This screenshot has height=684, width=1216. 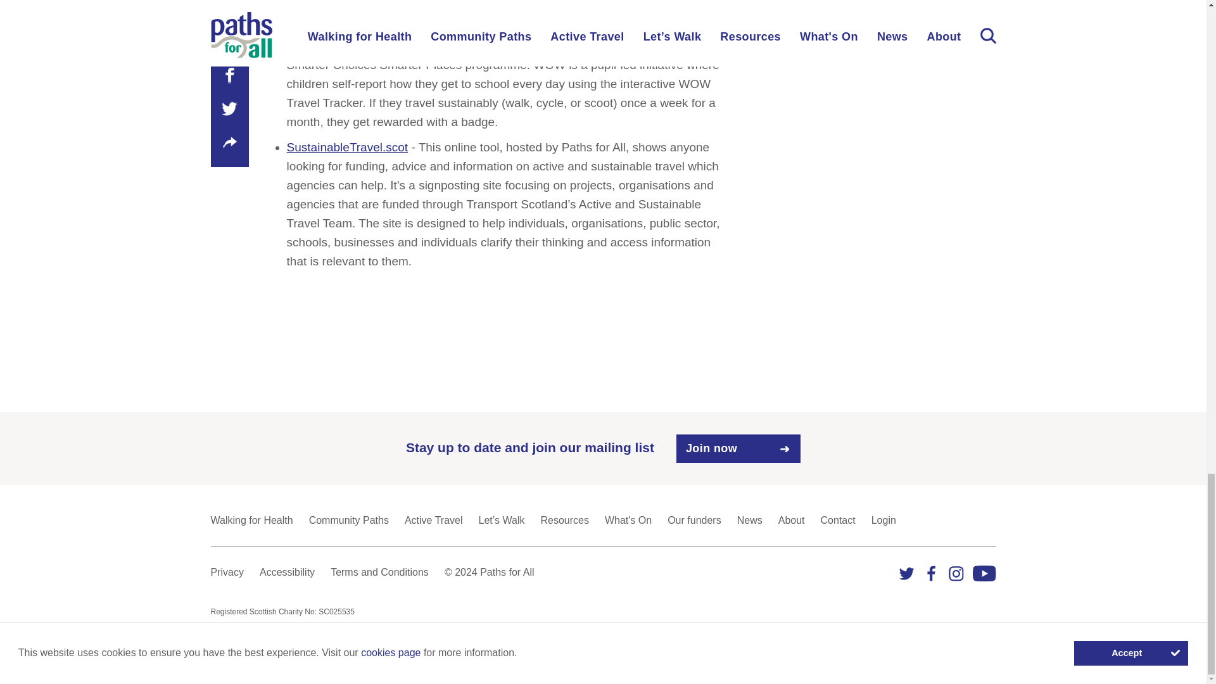 What do you see at coordinates (348, 521) in the screenshot?
I see `Community Paths` at bounding box center [348, 521].